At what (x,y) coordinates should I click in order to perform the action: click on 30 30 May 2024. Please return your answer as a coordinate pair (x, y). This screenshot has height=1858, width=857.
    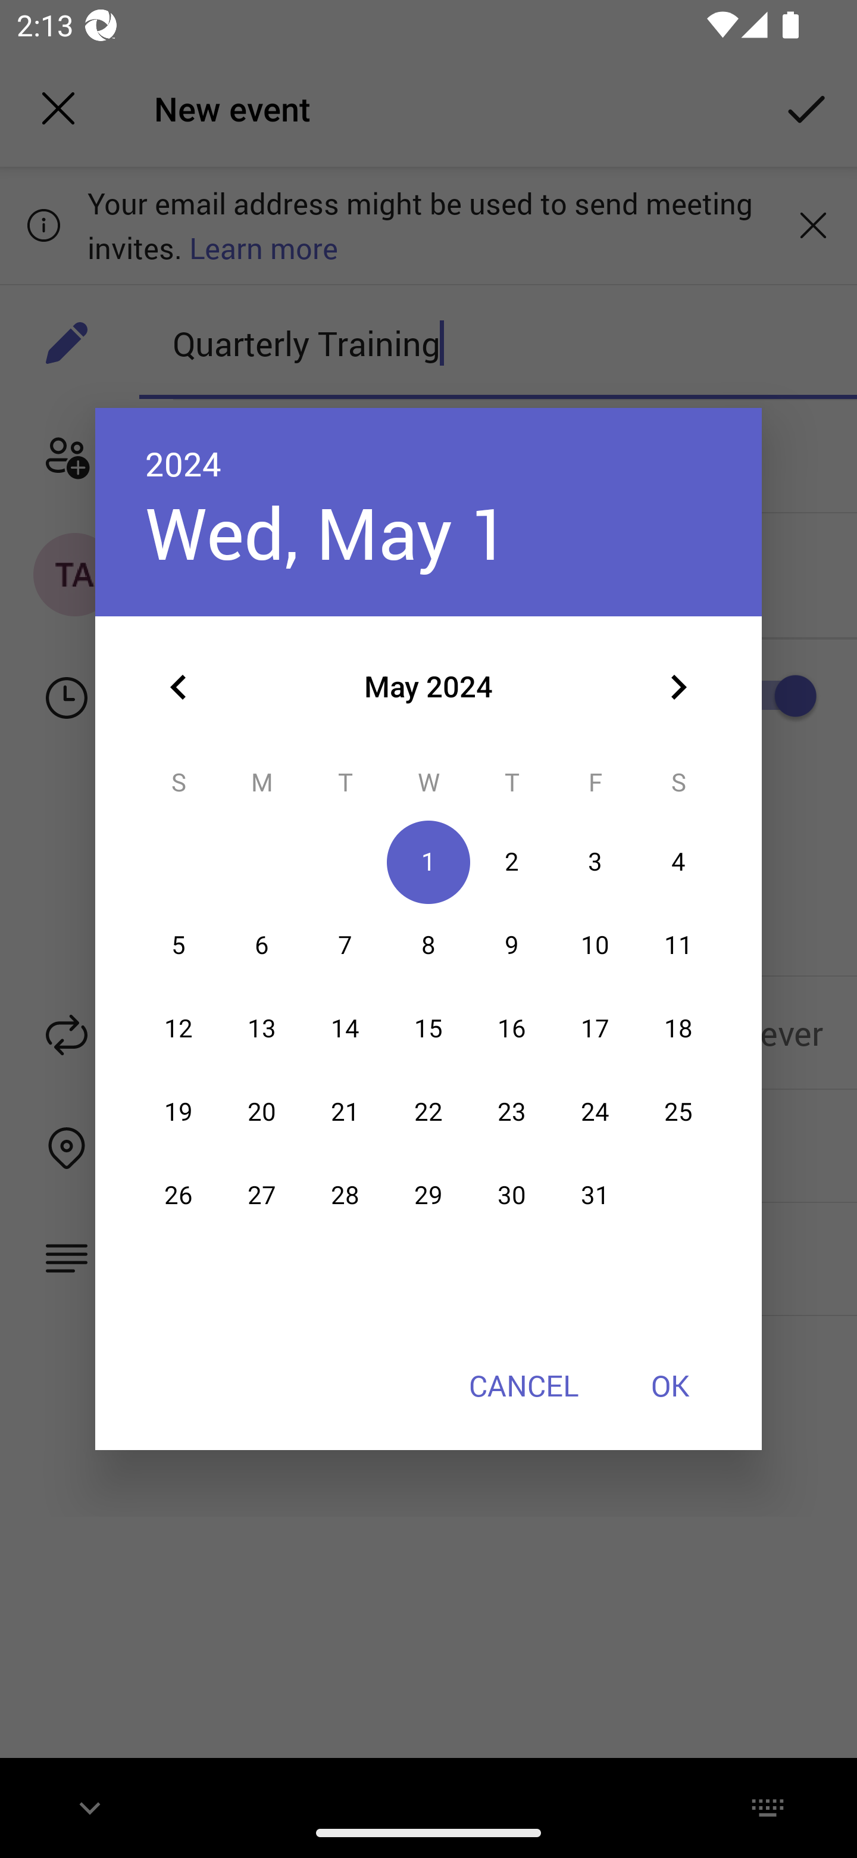
    Looking at the image, I should click on (512, 1195).